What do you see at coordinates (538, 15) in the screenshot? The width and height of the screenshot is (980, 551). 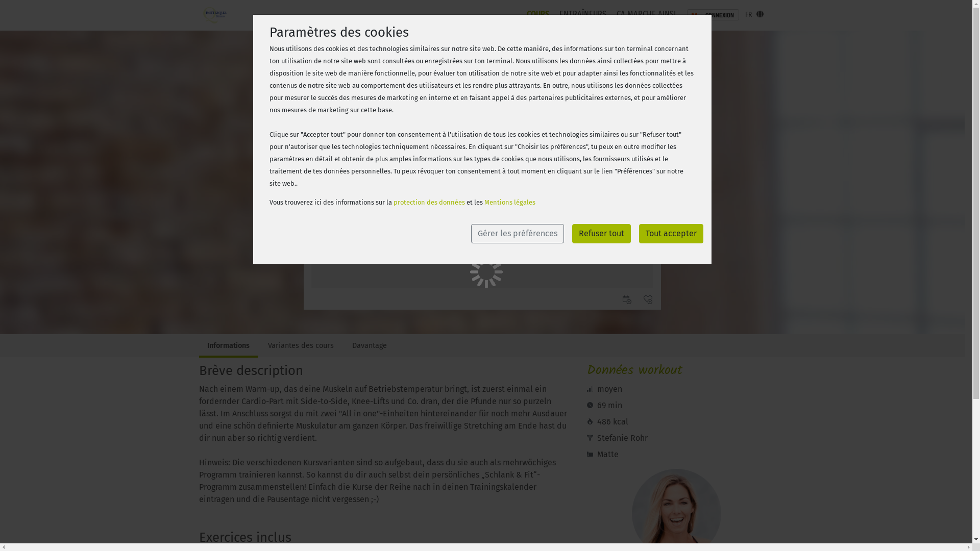 I see `COURS` at bounding box center [538, 15].